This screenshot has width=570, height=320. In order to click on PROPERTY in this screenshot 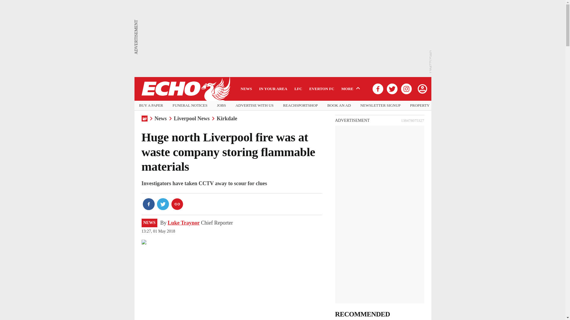, I will do `click(420, 105)`.